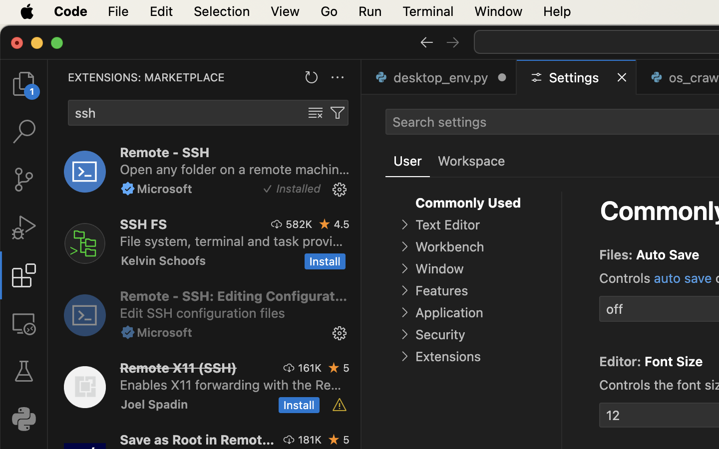 The width and height of the screenshot is (719, 449). What do you see at coordinates (439, 77) in the screenshot?
I see `0 desktop_env.py  ` at bounding box center [439, 77].